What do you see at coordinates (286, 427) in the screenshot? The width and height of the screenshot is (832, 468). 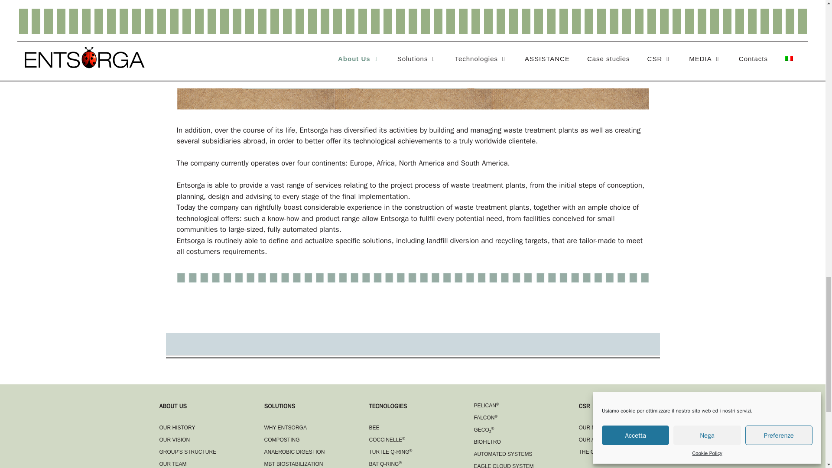 I see `why entsorga` at bounding box center [286, 427].